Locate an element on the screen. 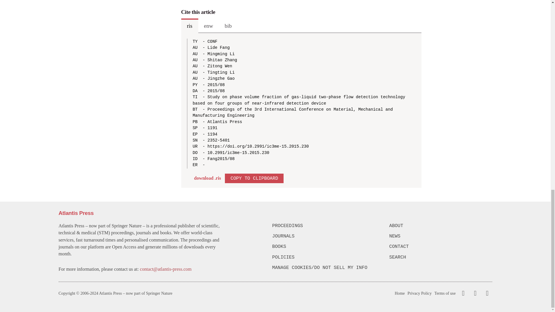  POLICIES is located at coordinates (324, 257).